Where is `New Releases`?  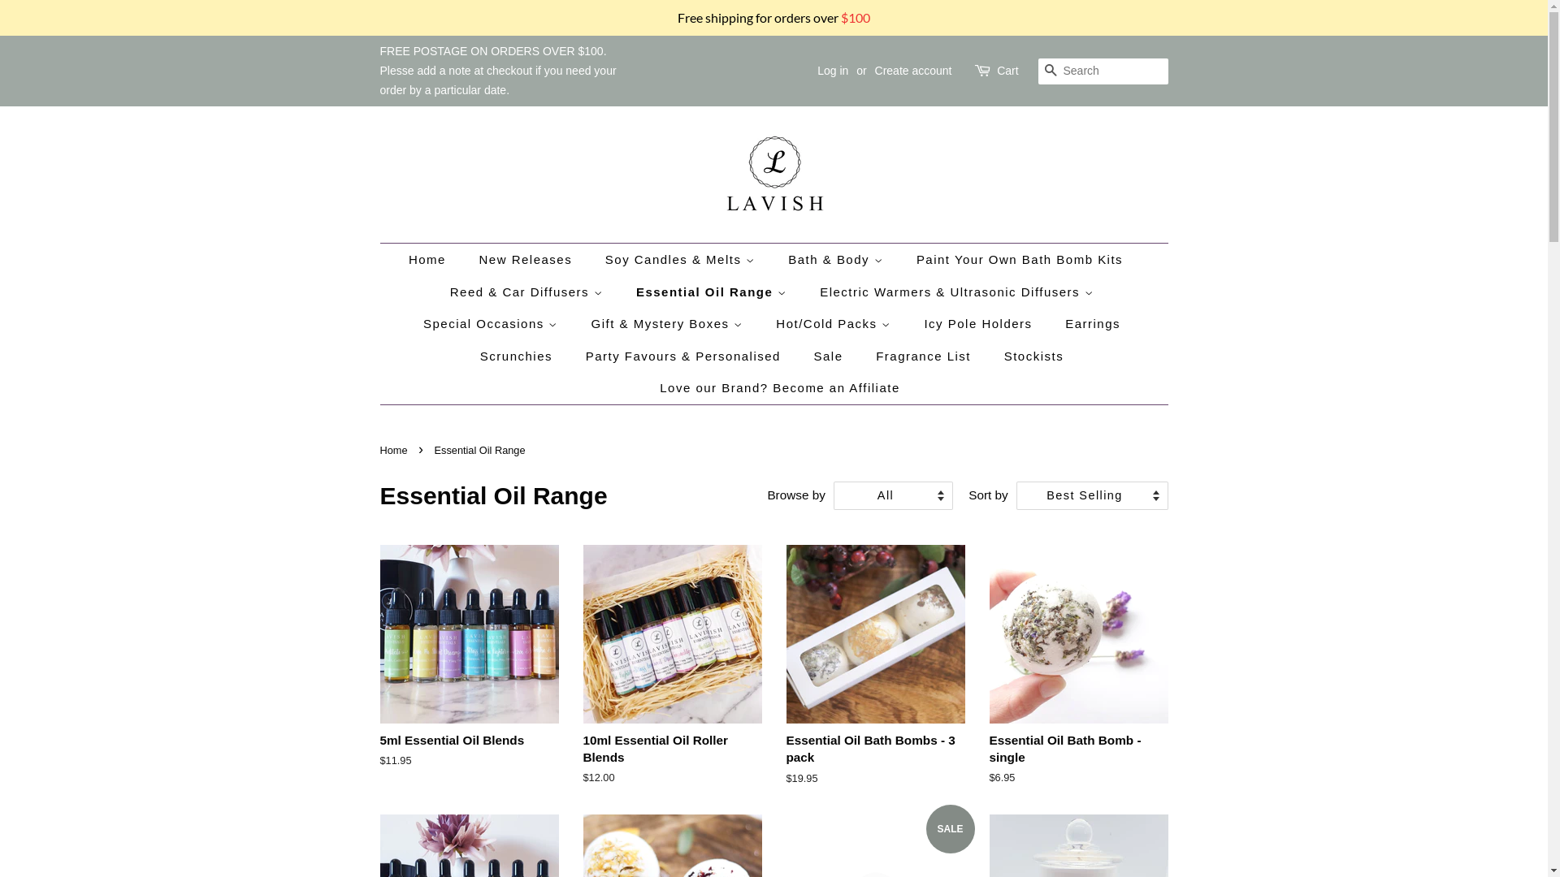 New Releases is located at coordinates (528, 260).